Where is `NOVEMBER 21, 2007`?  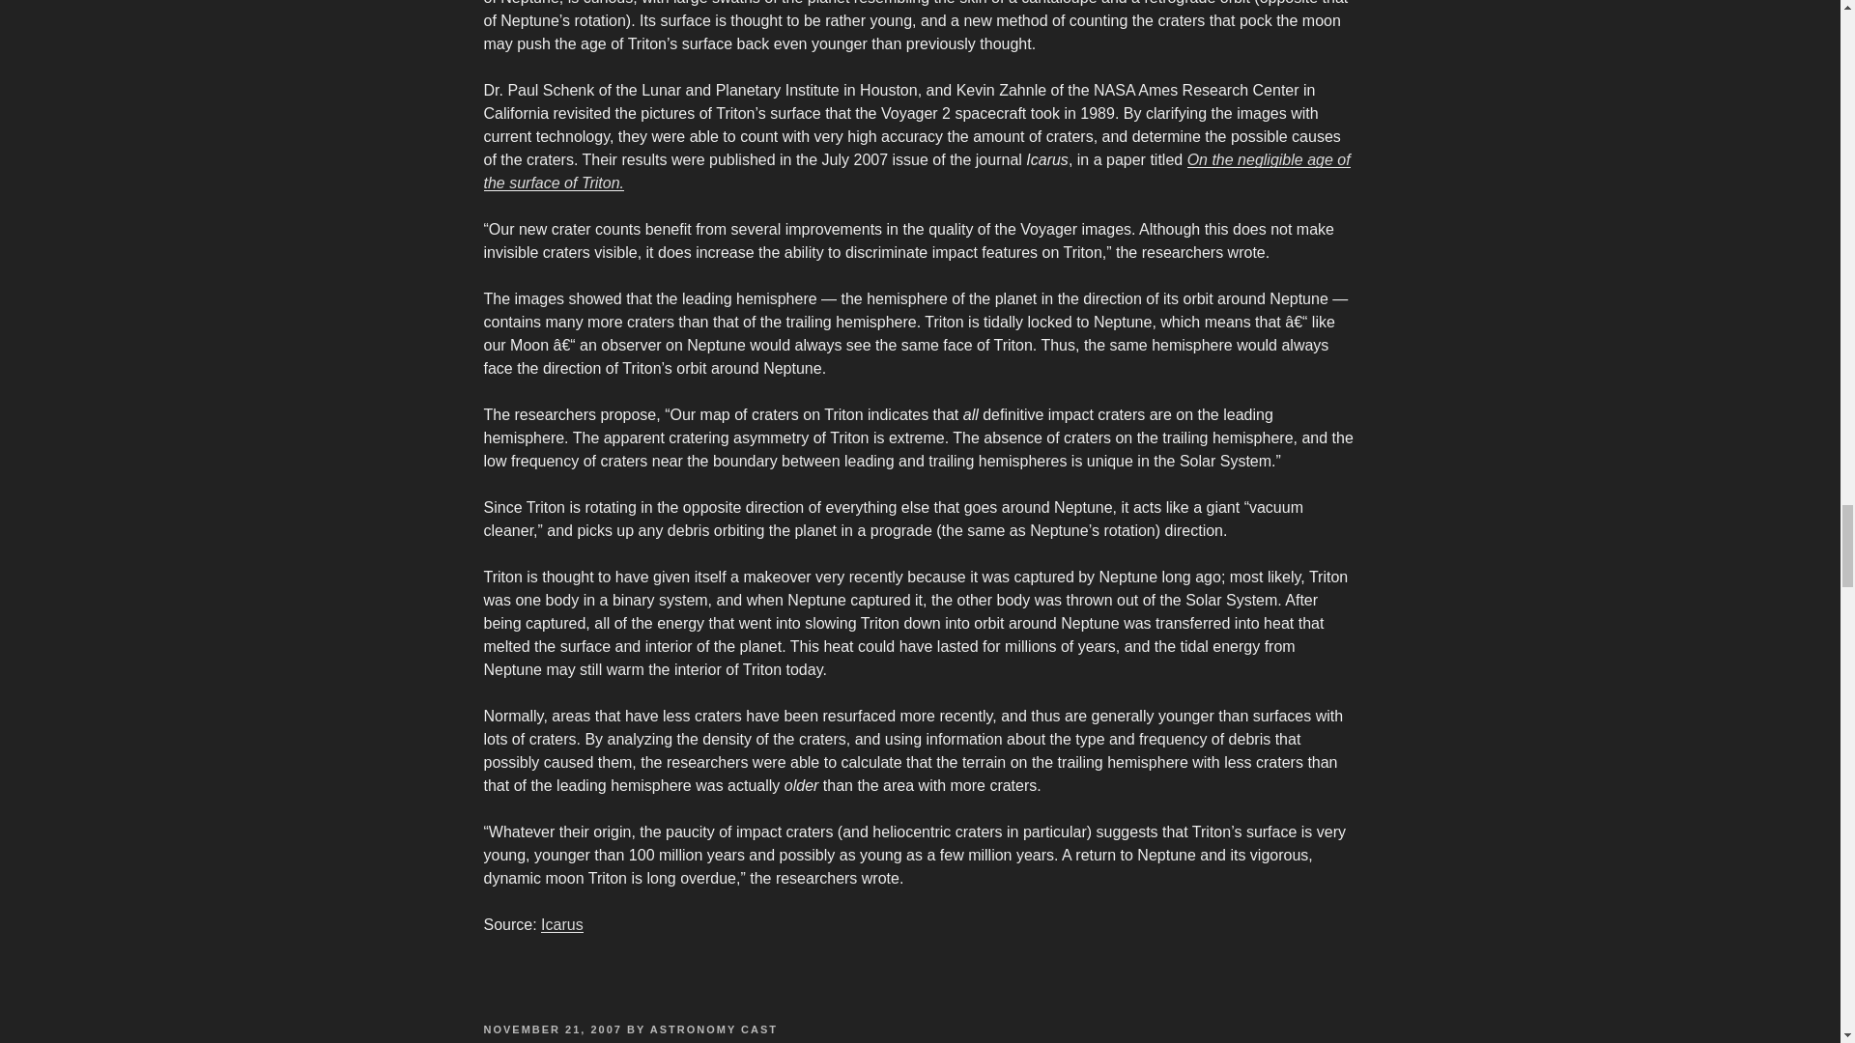
NOVEMBER 21, 2007 is located at coordinates (552, 1029).